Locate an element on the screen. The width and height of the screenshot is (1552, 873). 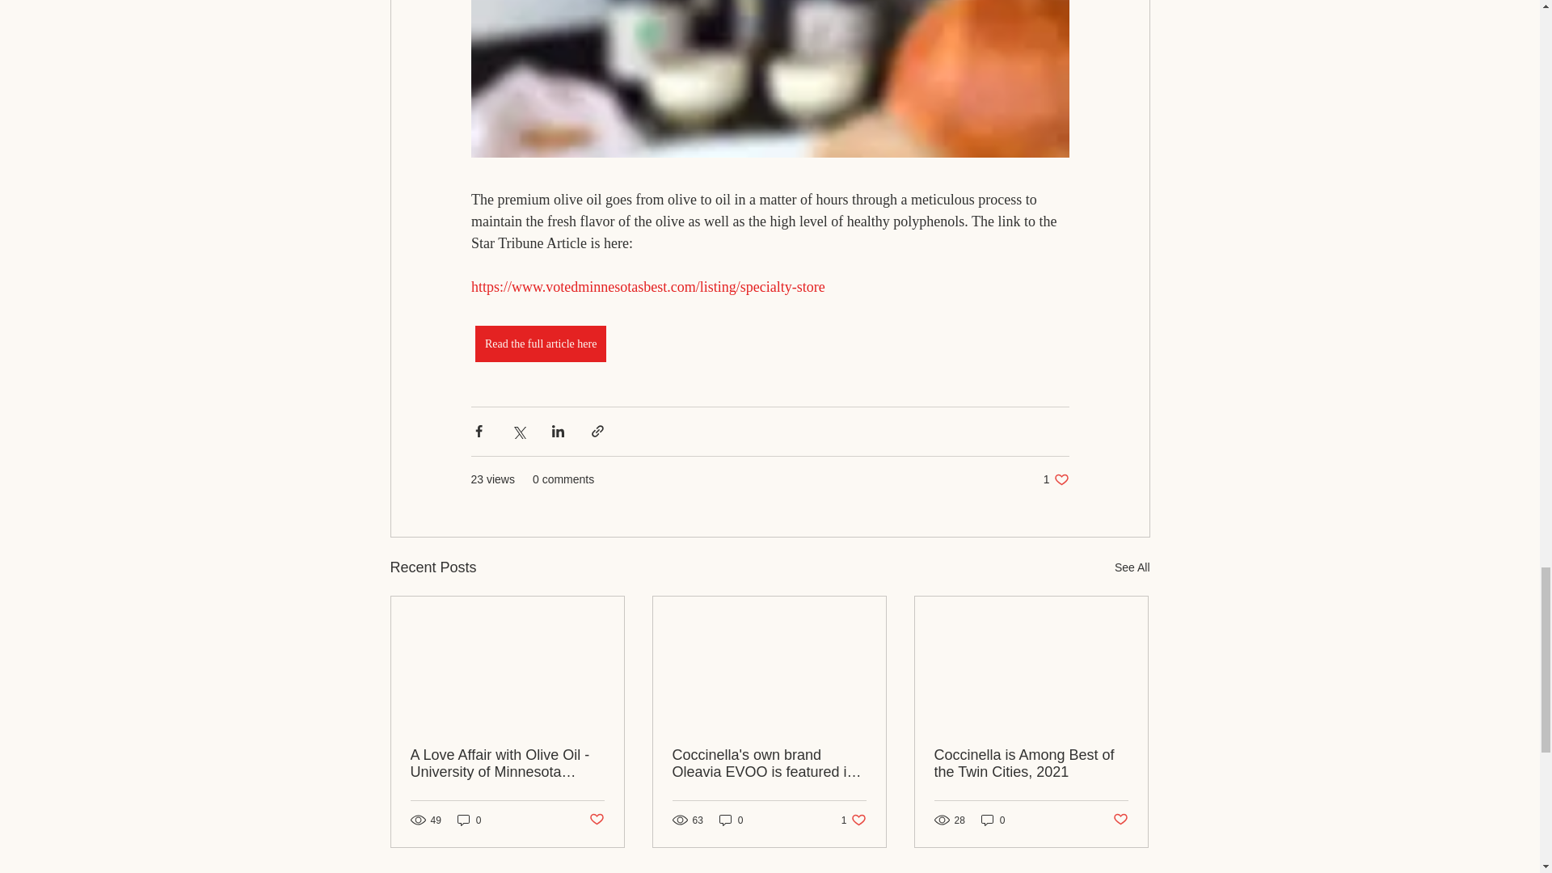
See All is located at coordinates (854, 820).